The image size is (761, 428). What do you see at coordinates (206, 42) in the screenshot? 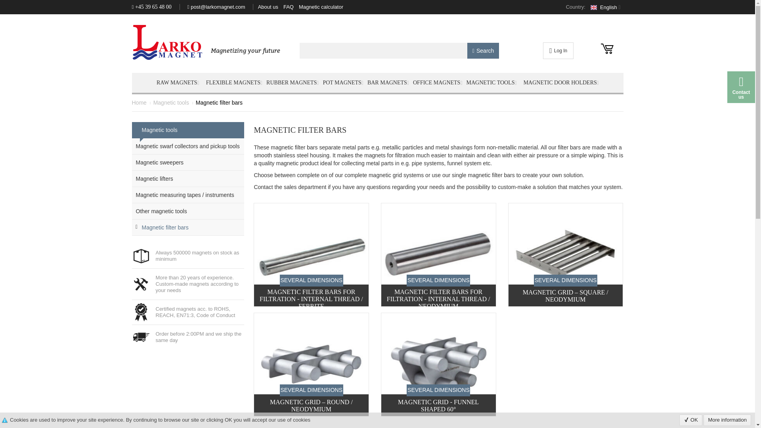
I see `Larko Magnet` at bounding box center [206, 42].